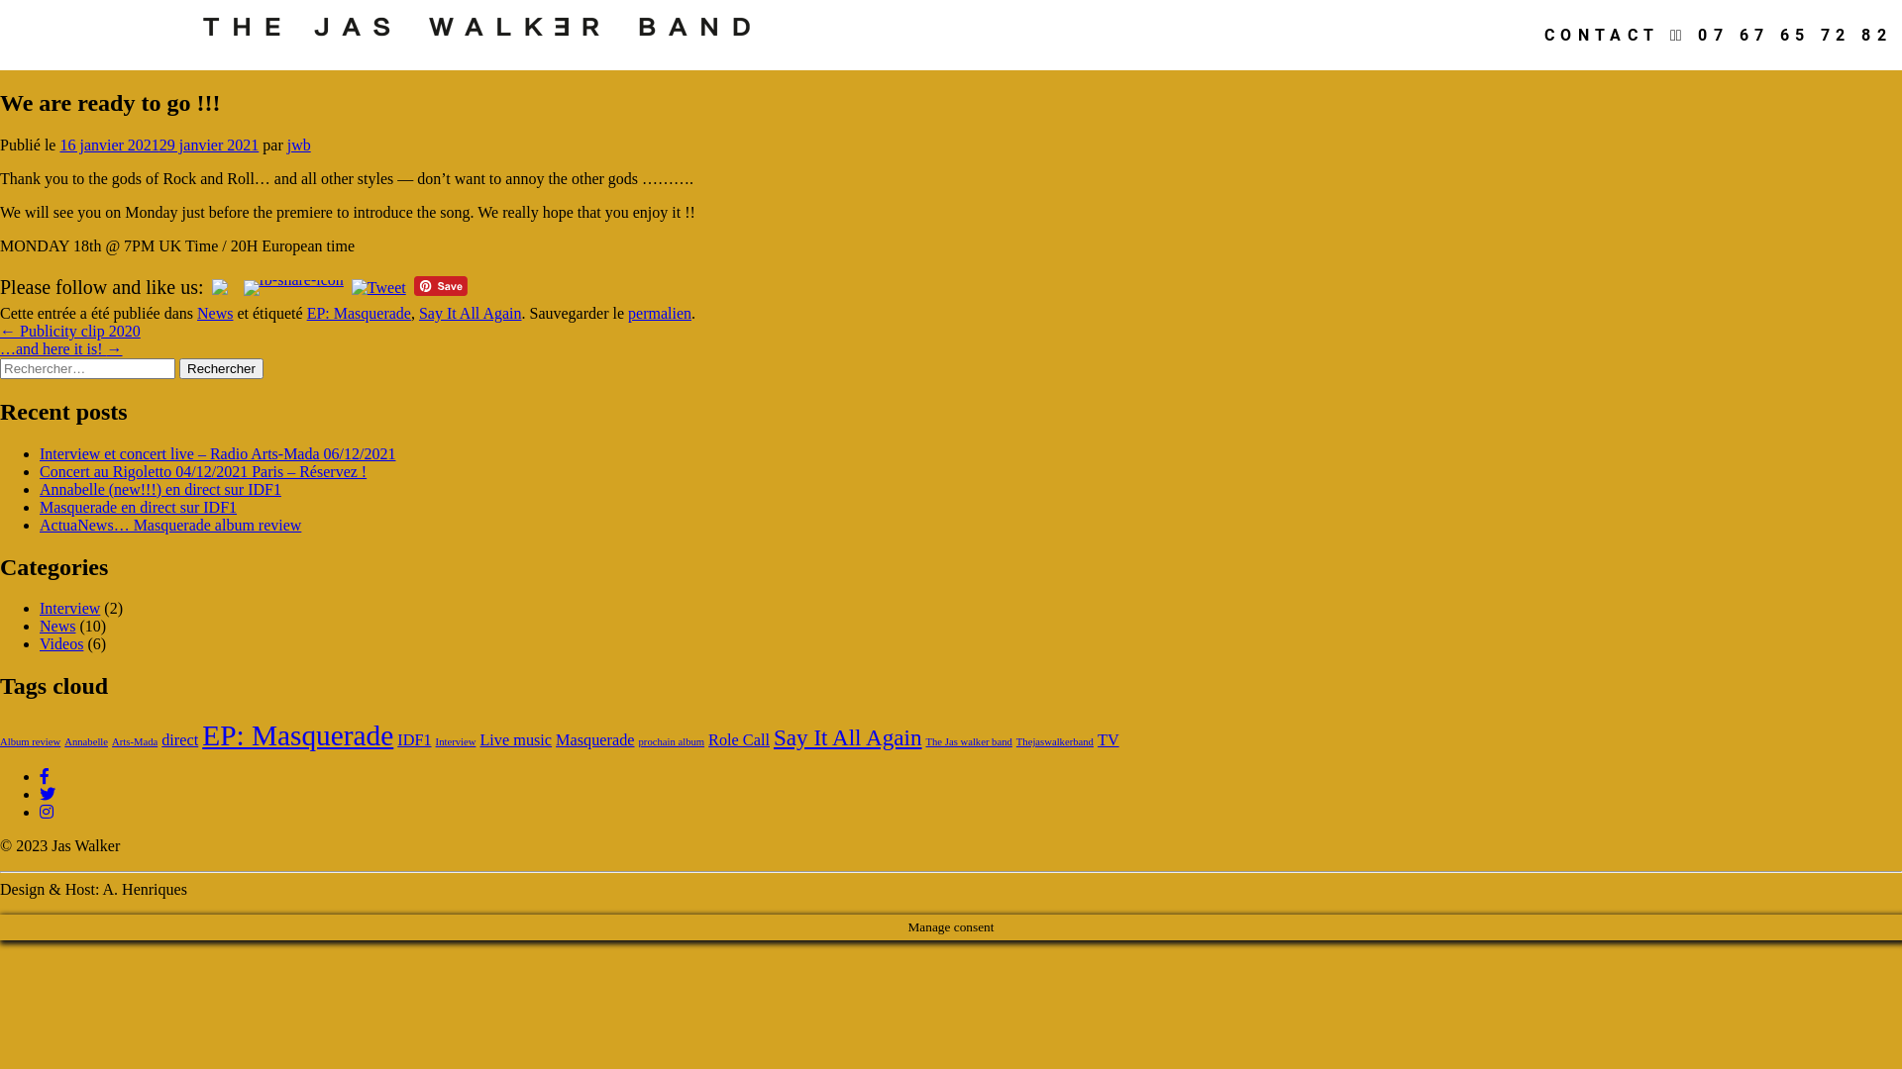 This screenshot has width=1902, height=1069. What do you see at coordinates (48, 794) in the screenshot?
I see `Lien Twitter` at bounding box center [48, 794].